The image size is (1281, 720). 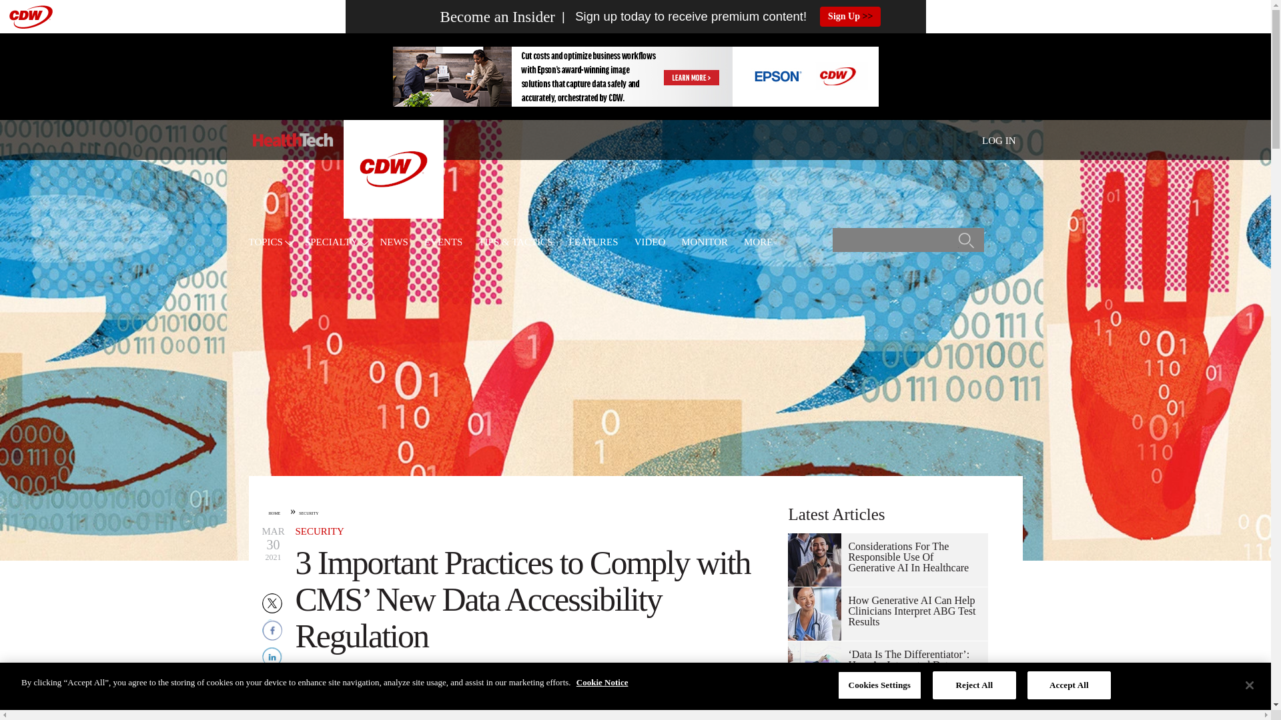 I want to click on Sign up today to receive premium content!, so click(x=681, y=17).